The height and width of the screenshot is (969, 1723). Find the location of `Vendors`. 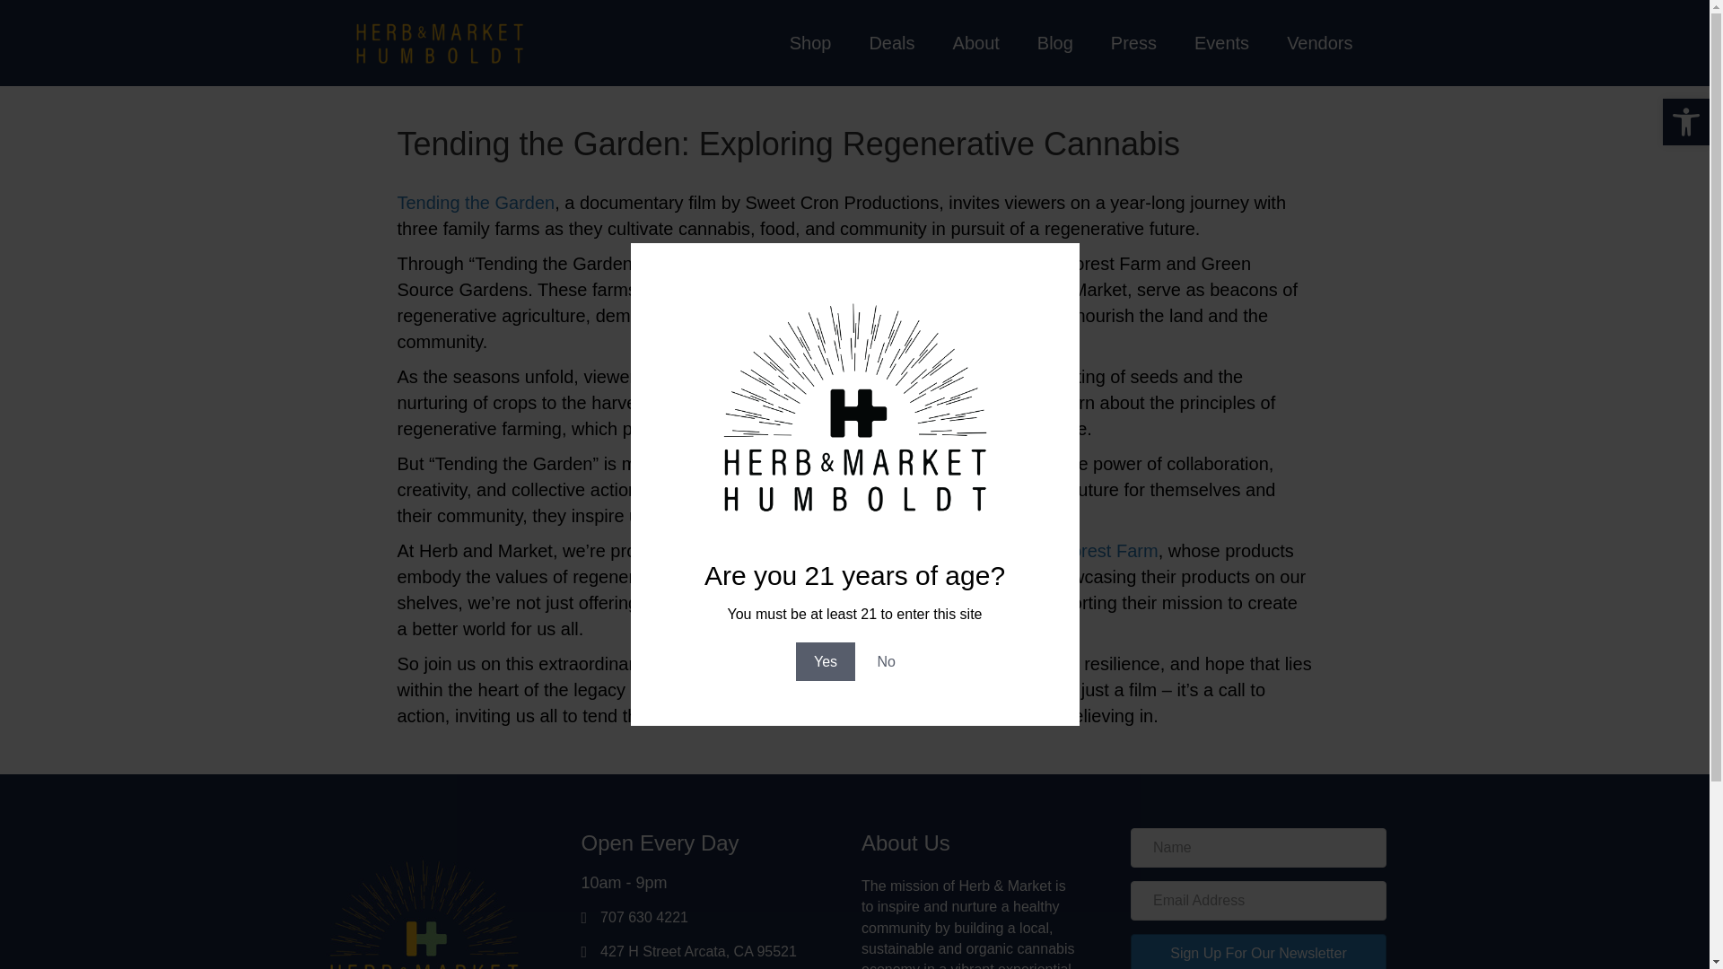

Vendors is located at coordinates (1319, 43).